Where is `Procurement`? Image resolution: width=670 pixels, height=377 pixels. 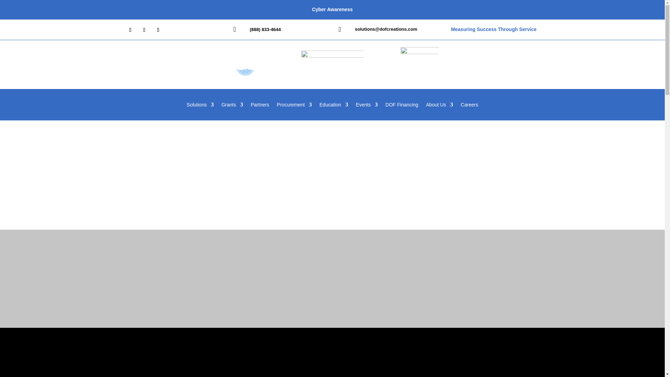
Procurement is located at coordinates (294, 106).